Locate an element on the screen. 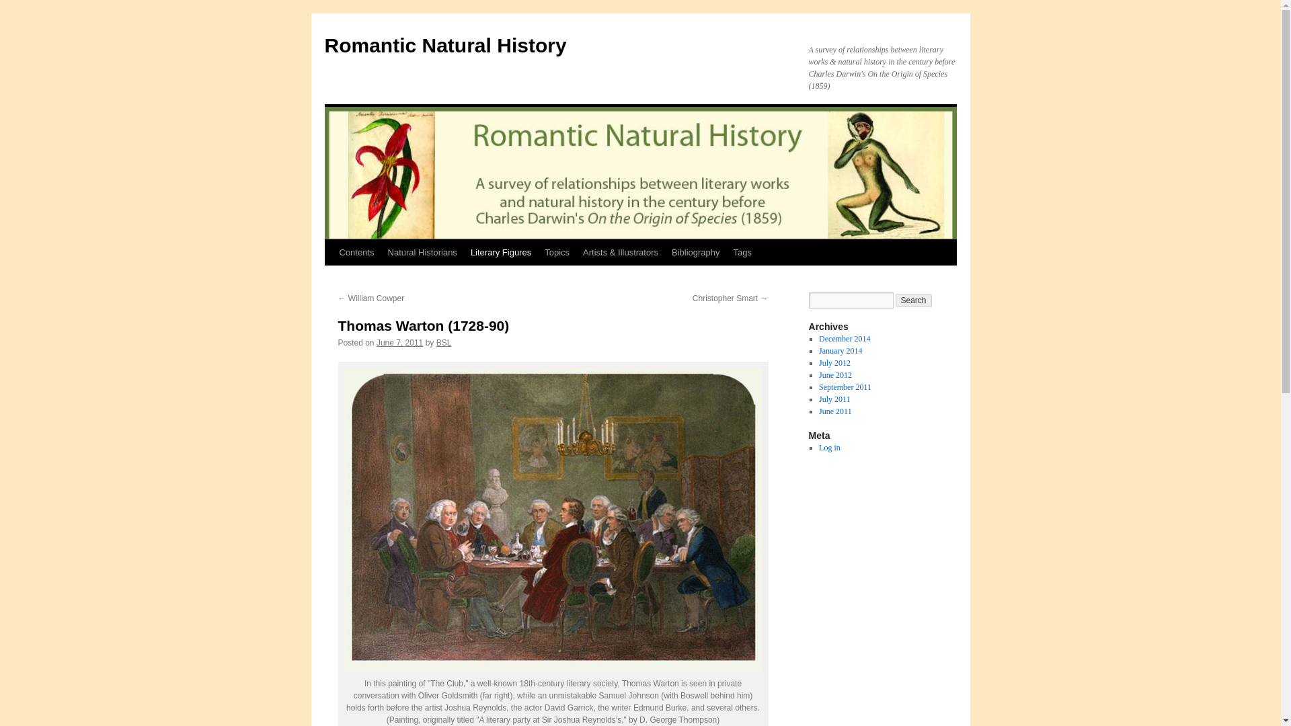 This screenshot has width=1291, height=726. Search is located at coordinates (914, 300).